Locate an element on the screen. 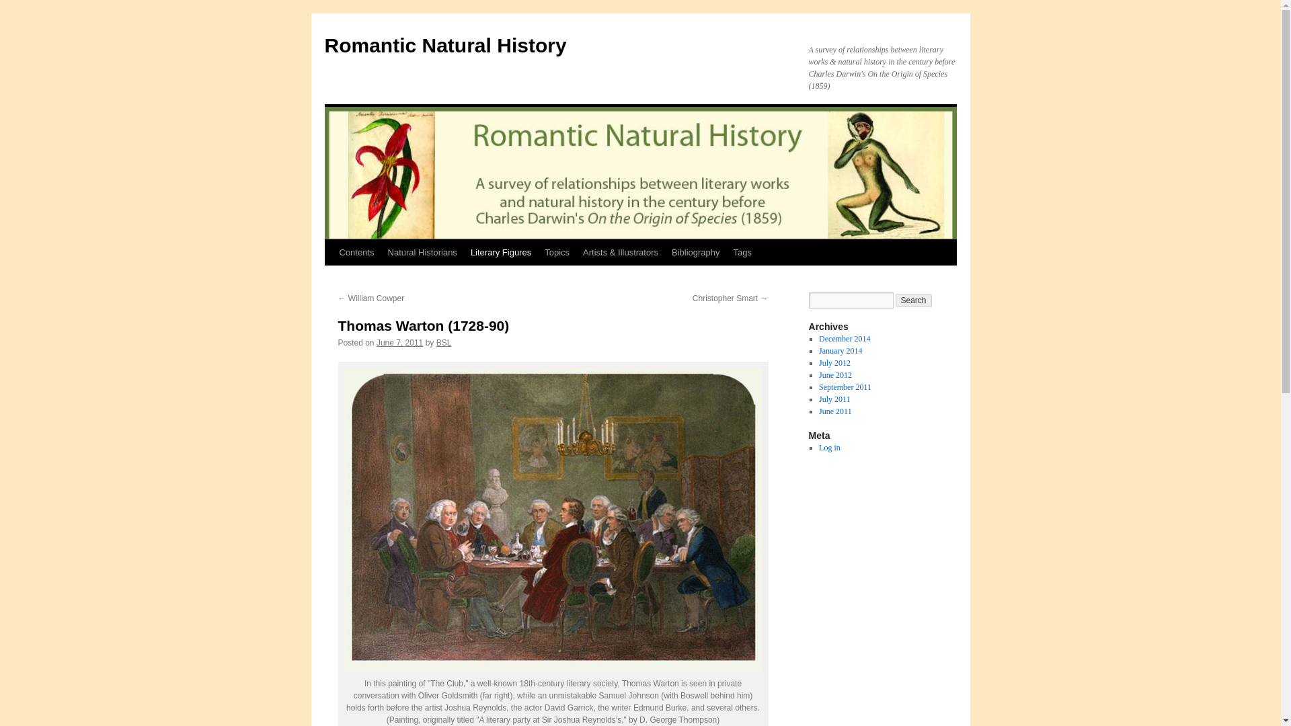 This screenshot has width=1291, height=726. Search is located at coordinates (914, 300).